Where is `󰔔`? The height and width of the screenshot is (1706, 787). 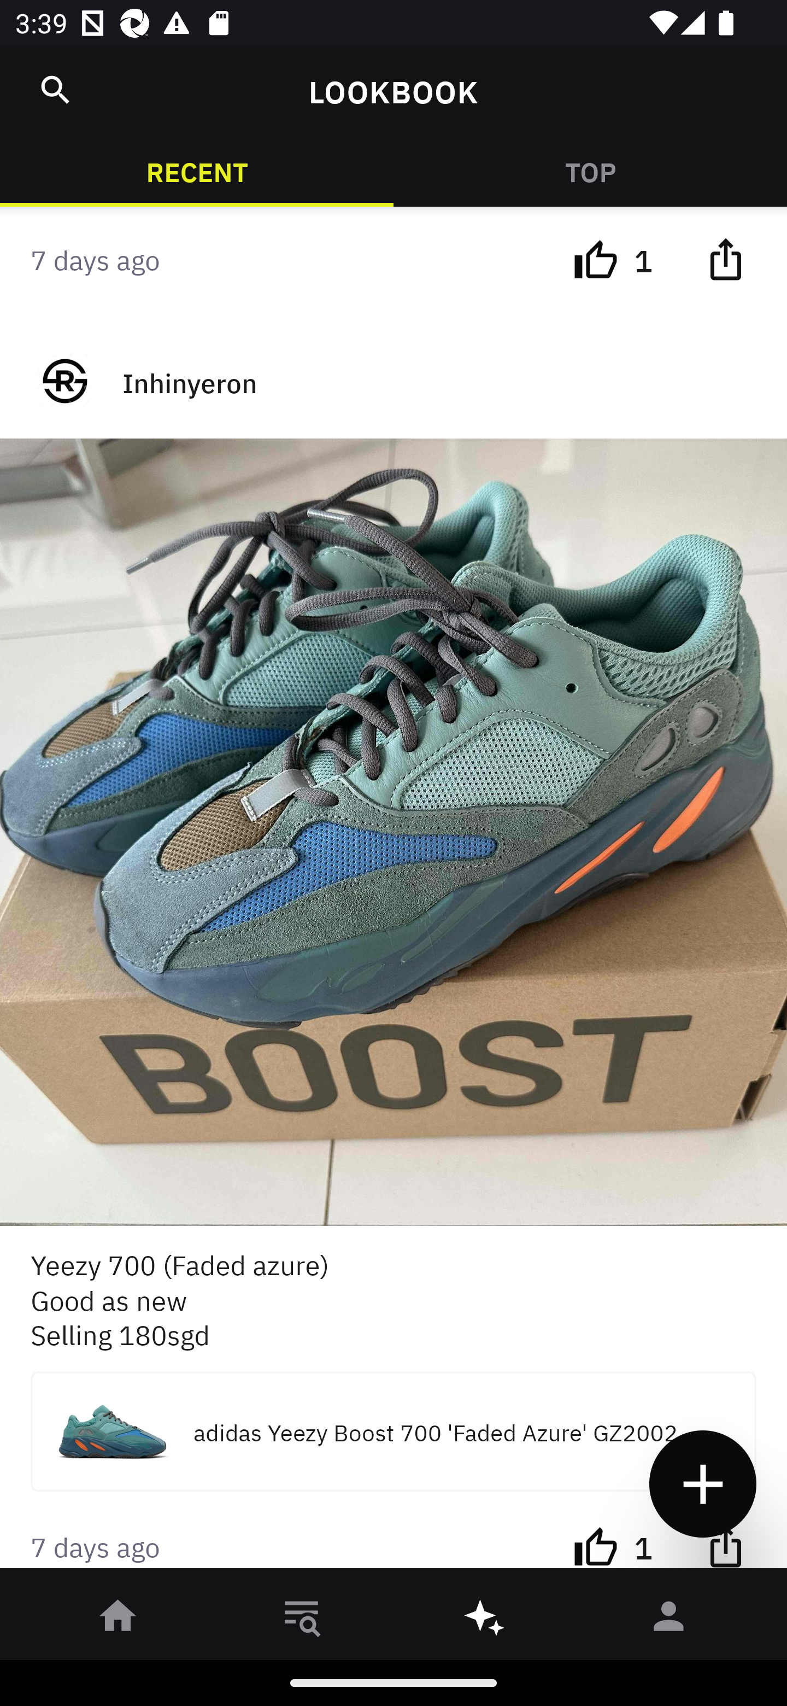
󰔔 is located at coordinates (596, 1545).